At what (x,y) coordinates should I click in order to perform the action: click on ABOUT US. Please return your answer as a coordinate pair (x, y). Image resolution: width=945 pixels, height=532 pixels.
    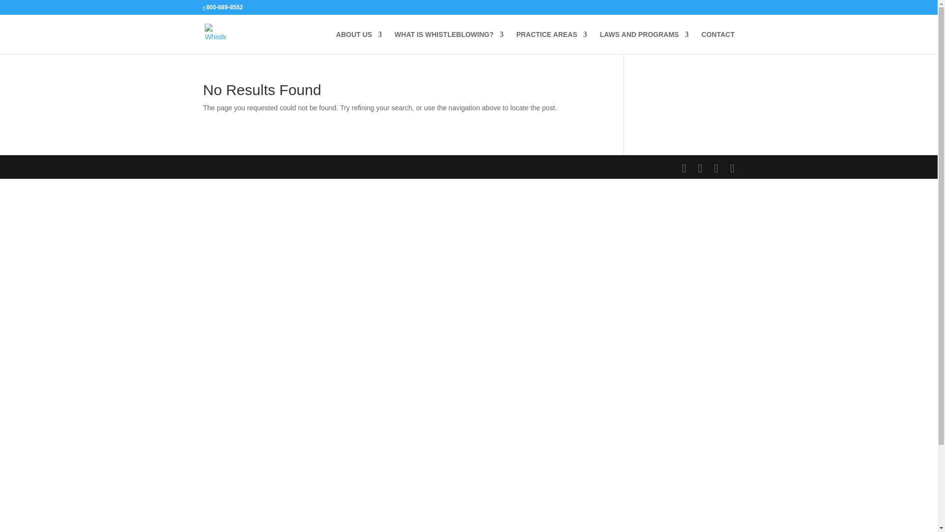
    Looking at the image, I should click on (359, 42).